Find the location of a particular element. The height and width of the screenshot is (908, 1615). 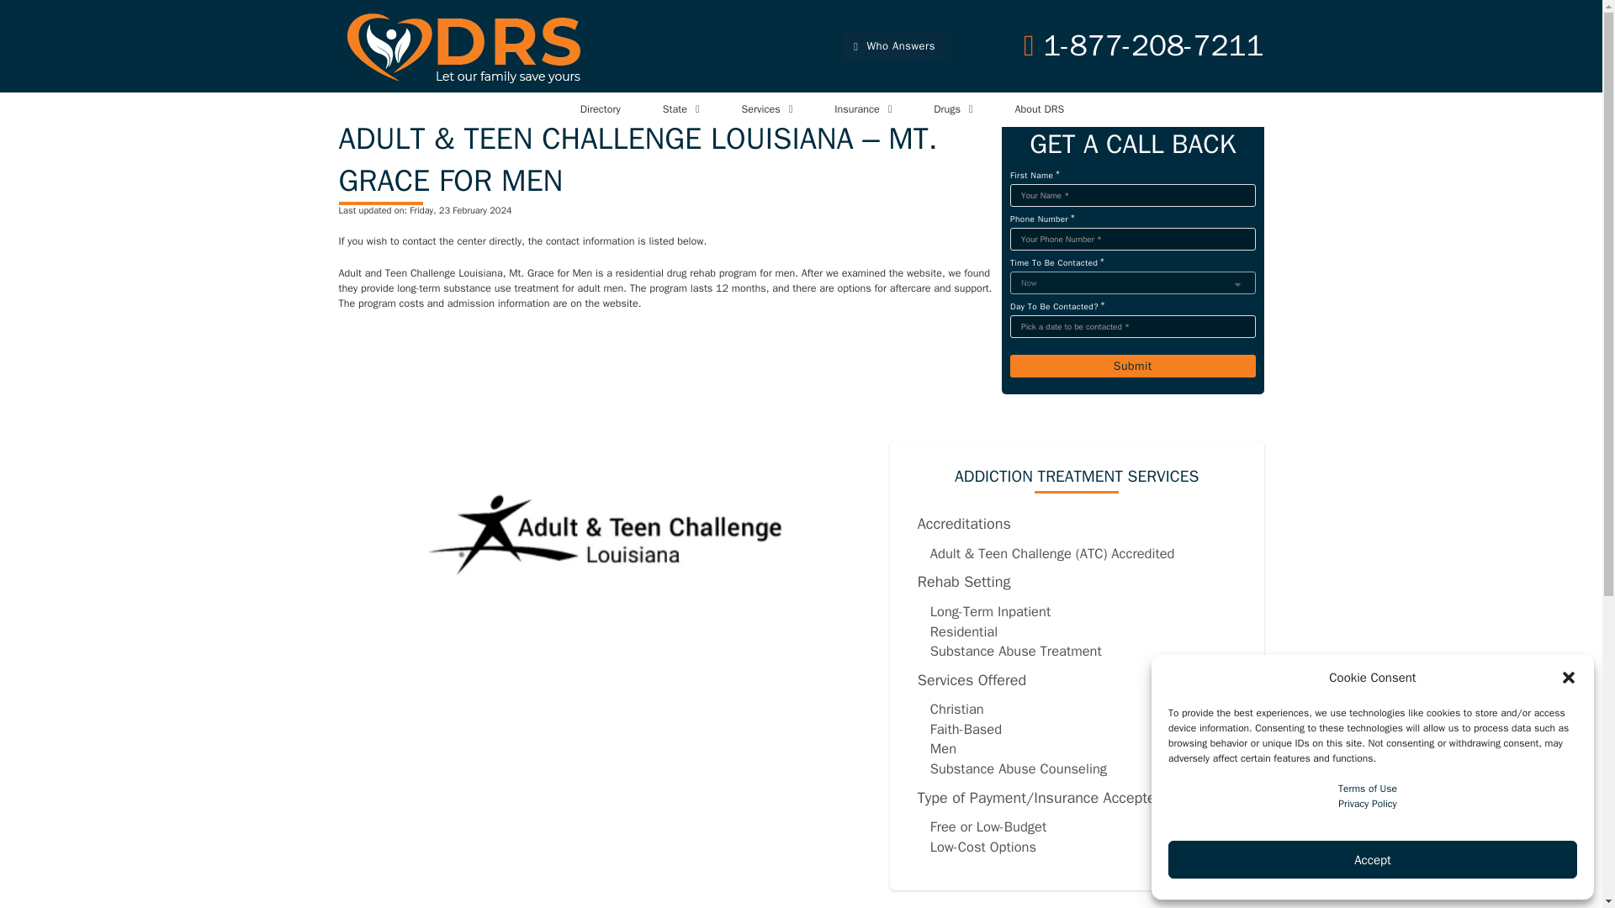

State is located at coordinates (675, 109).